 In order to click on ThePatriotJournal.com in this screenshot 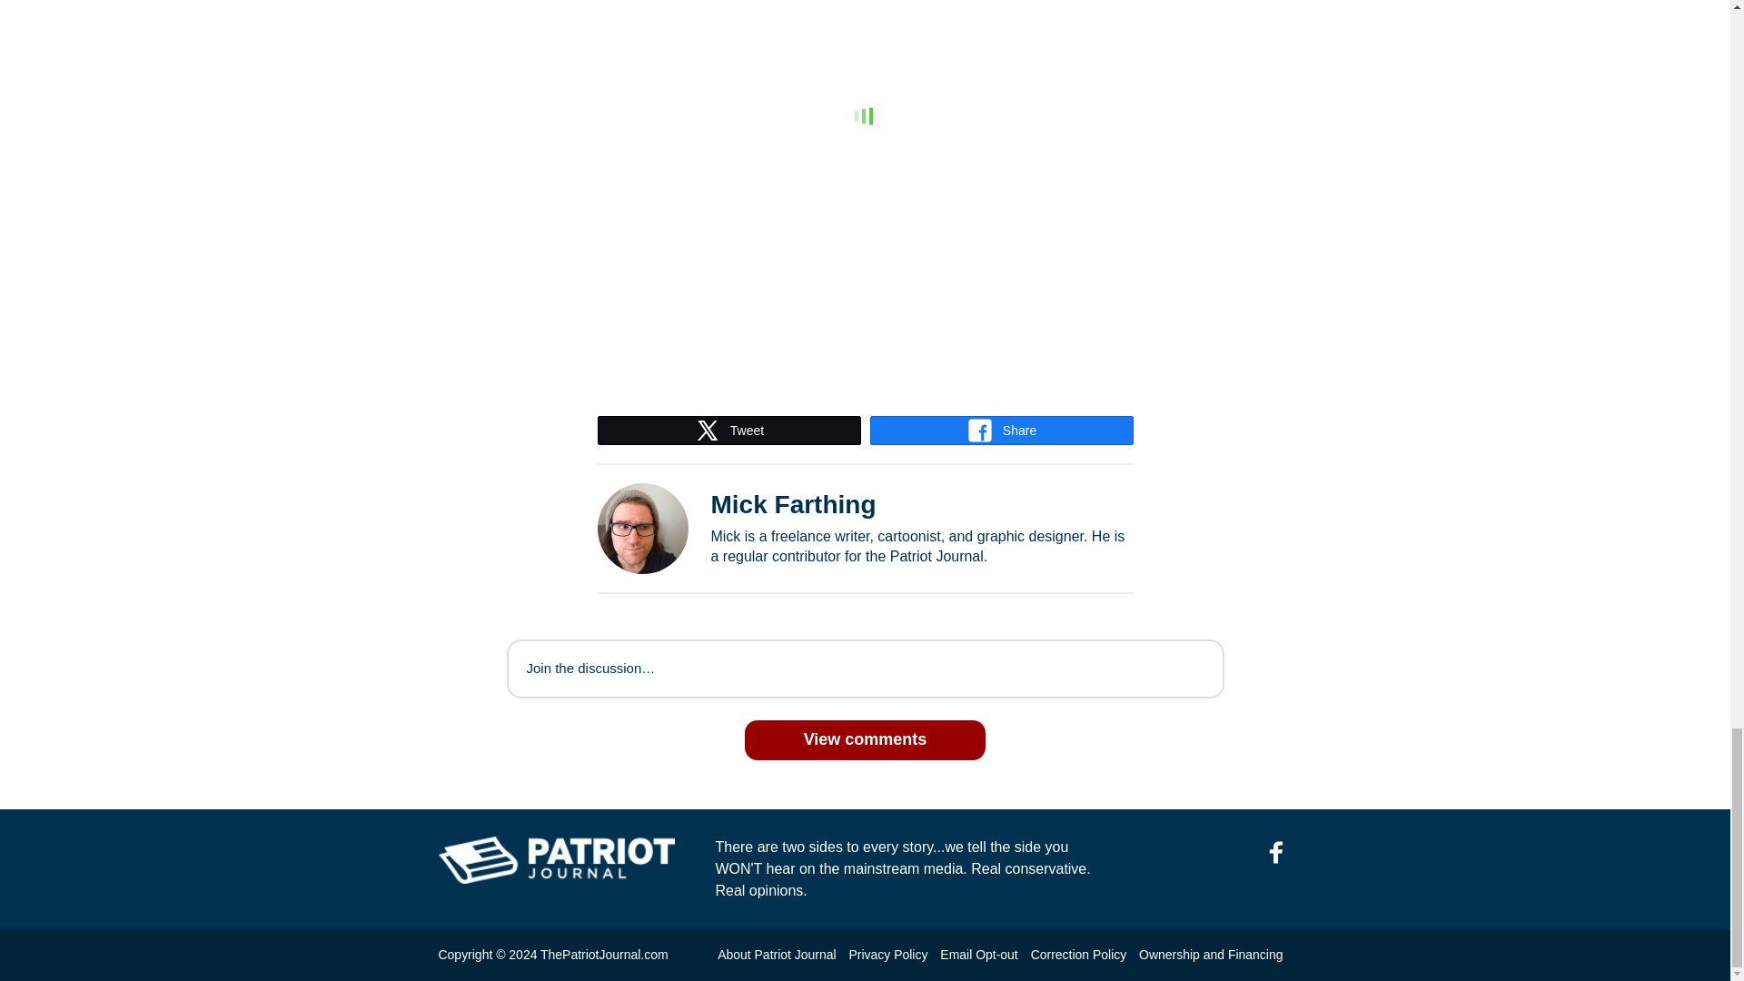, I will do `click(604, 955)`.